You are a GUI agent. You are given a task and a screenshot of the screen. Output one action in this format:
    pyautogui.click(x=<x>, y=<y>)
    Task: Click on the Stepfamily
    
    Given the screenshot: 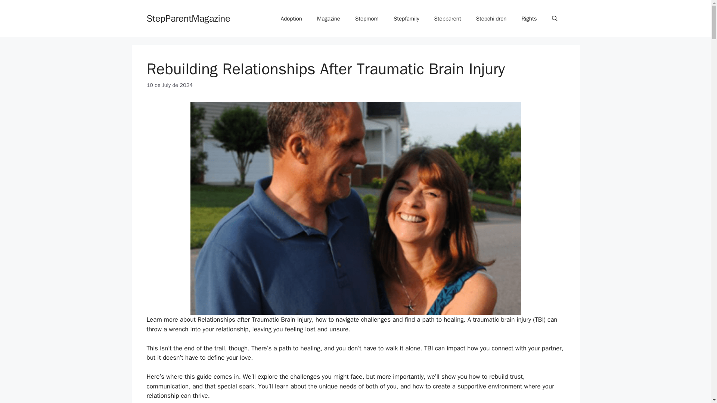 What is the action you would take?
    pyautogui.click(x=406, y=19)
    